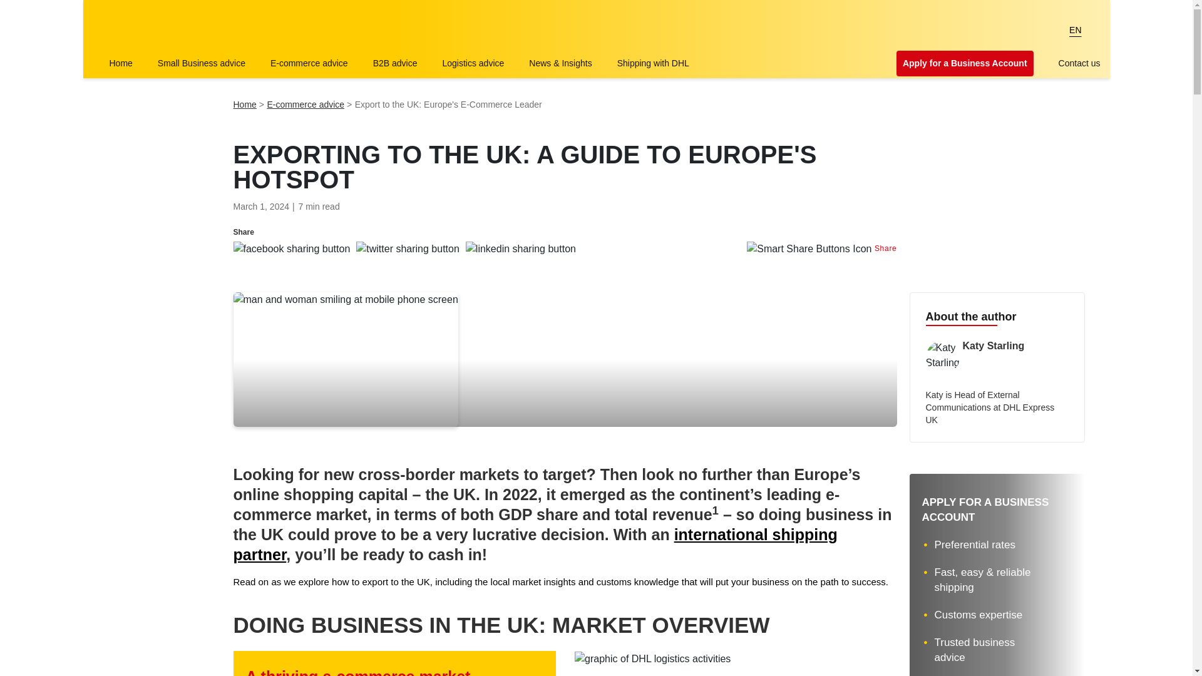  What do you see at coordinates (965, 64) in the screenshot?
I see `Apply for a Business Account` at bounding box center [965, 64].